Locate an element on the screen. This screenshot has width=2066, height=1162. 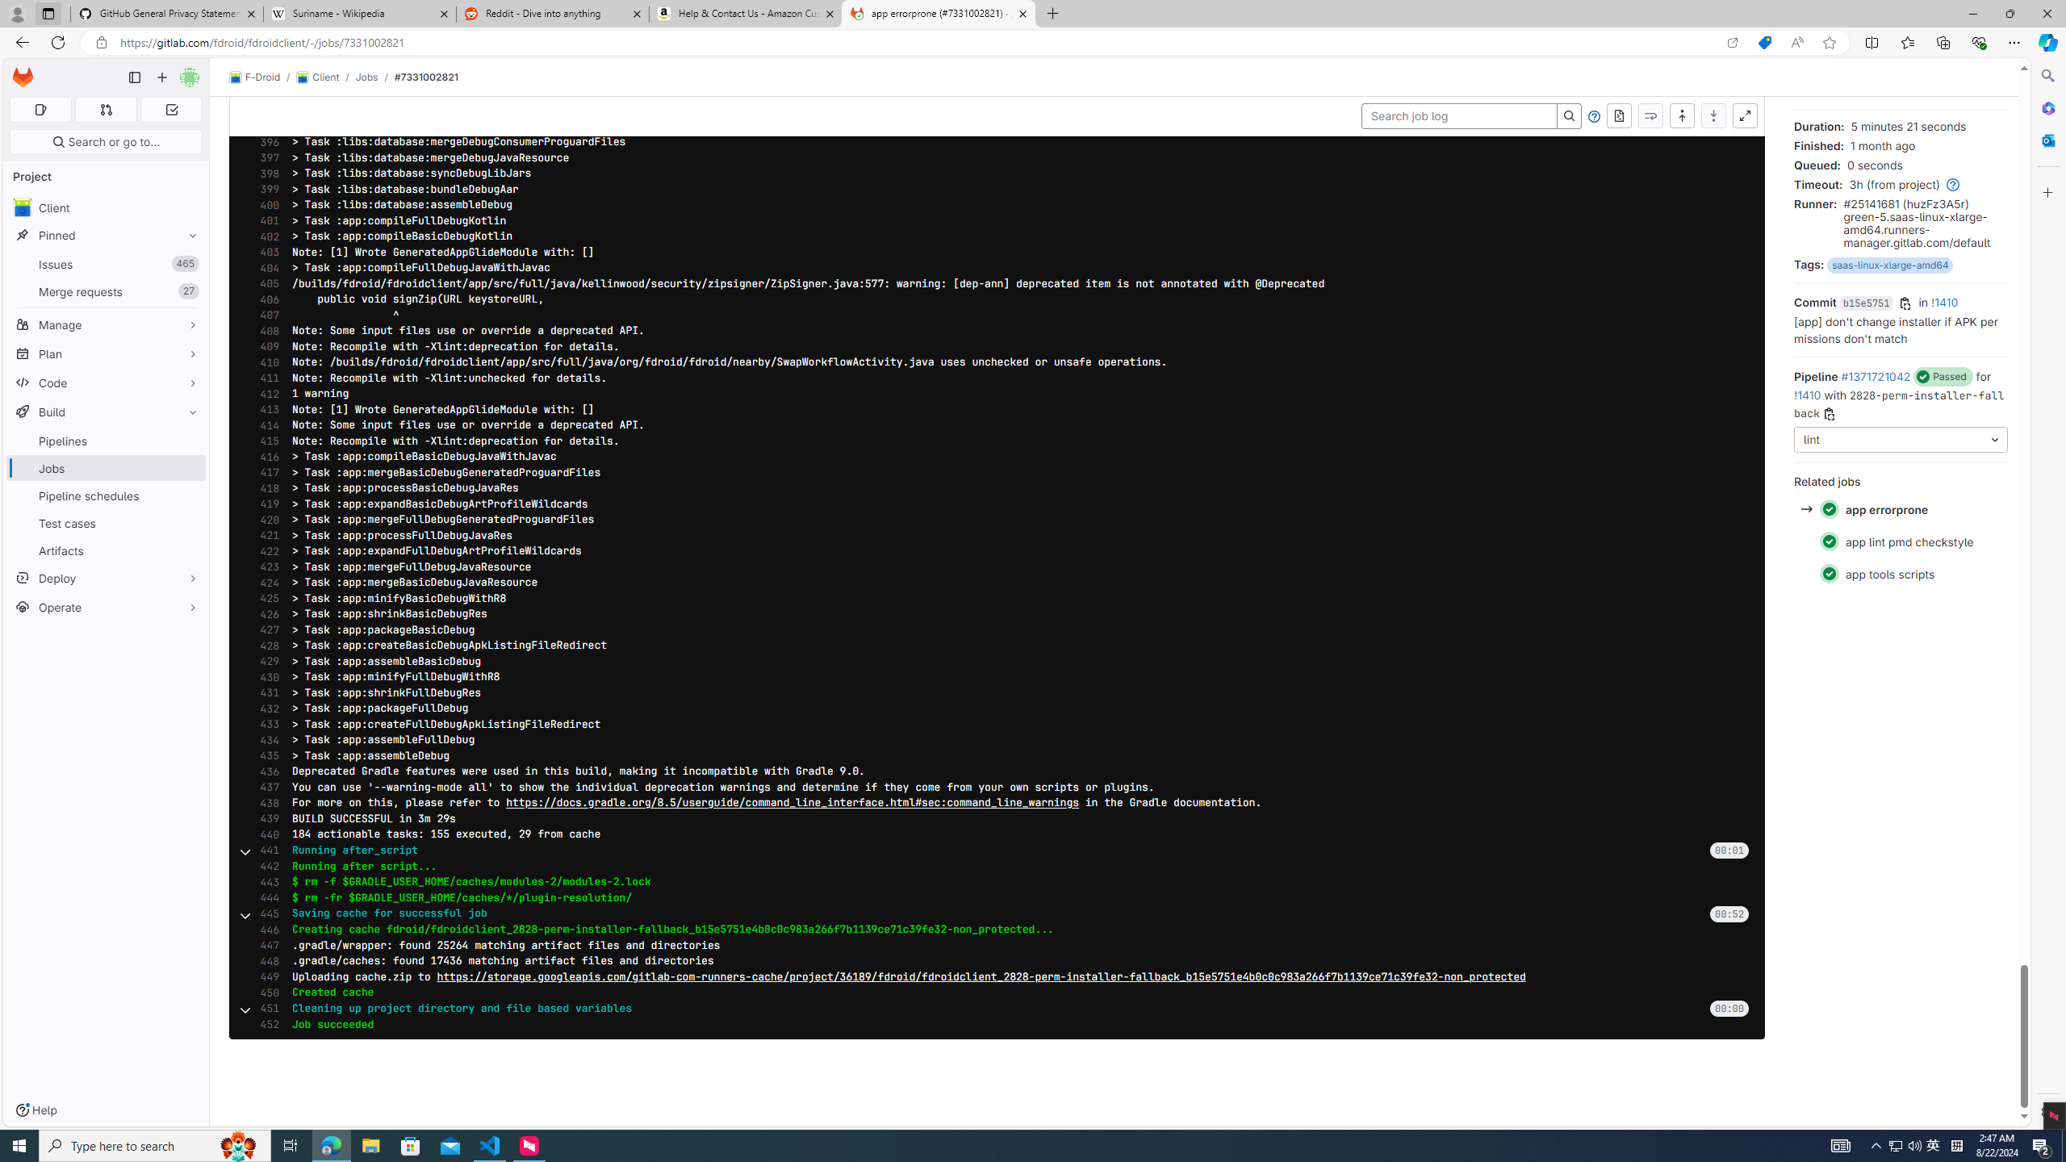
399 is located at coordinates (265, 189).